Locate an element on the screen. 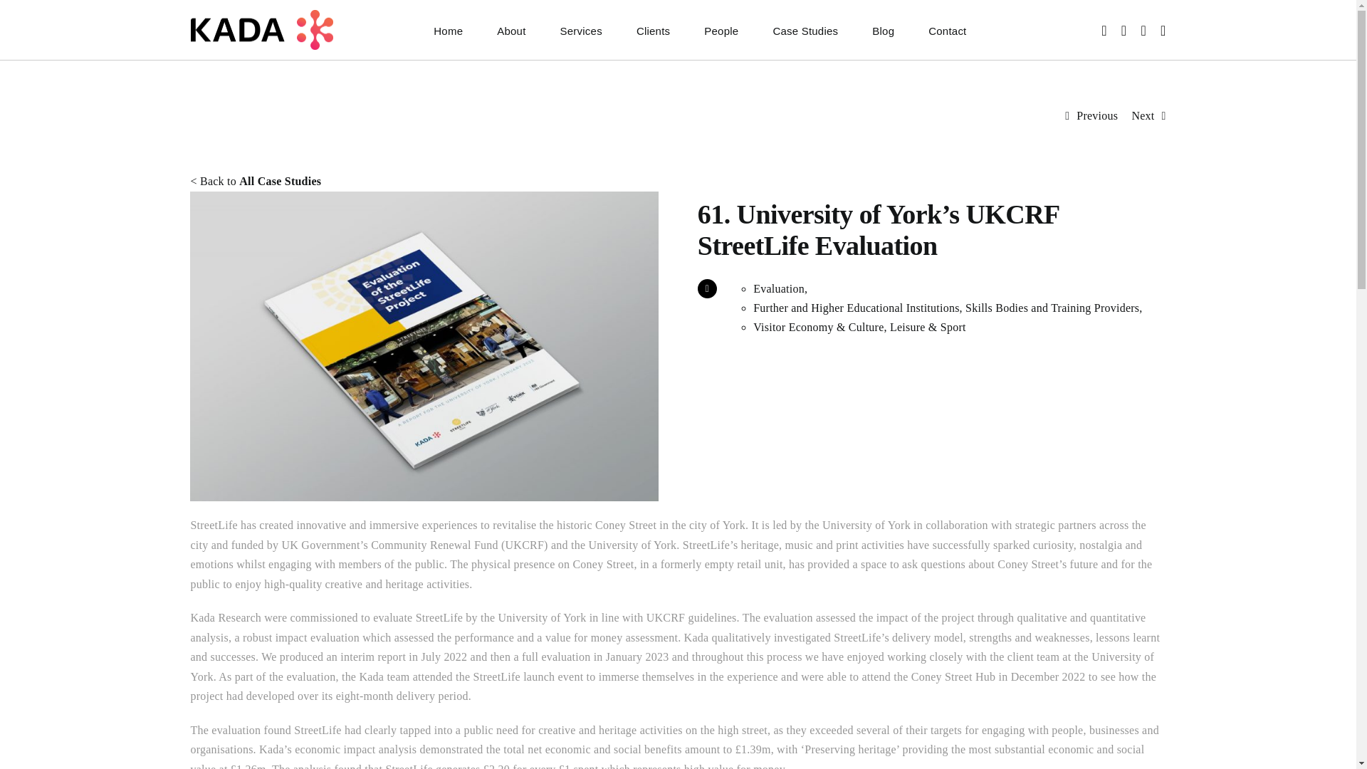 This screenshot has height=769, width=1367. Next is located at coordinates (1142, 115).